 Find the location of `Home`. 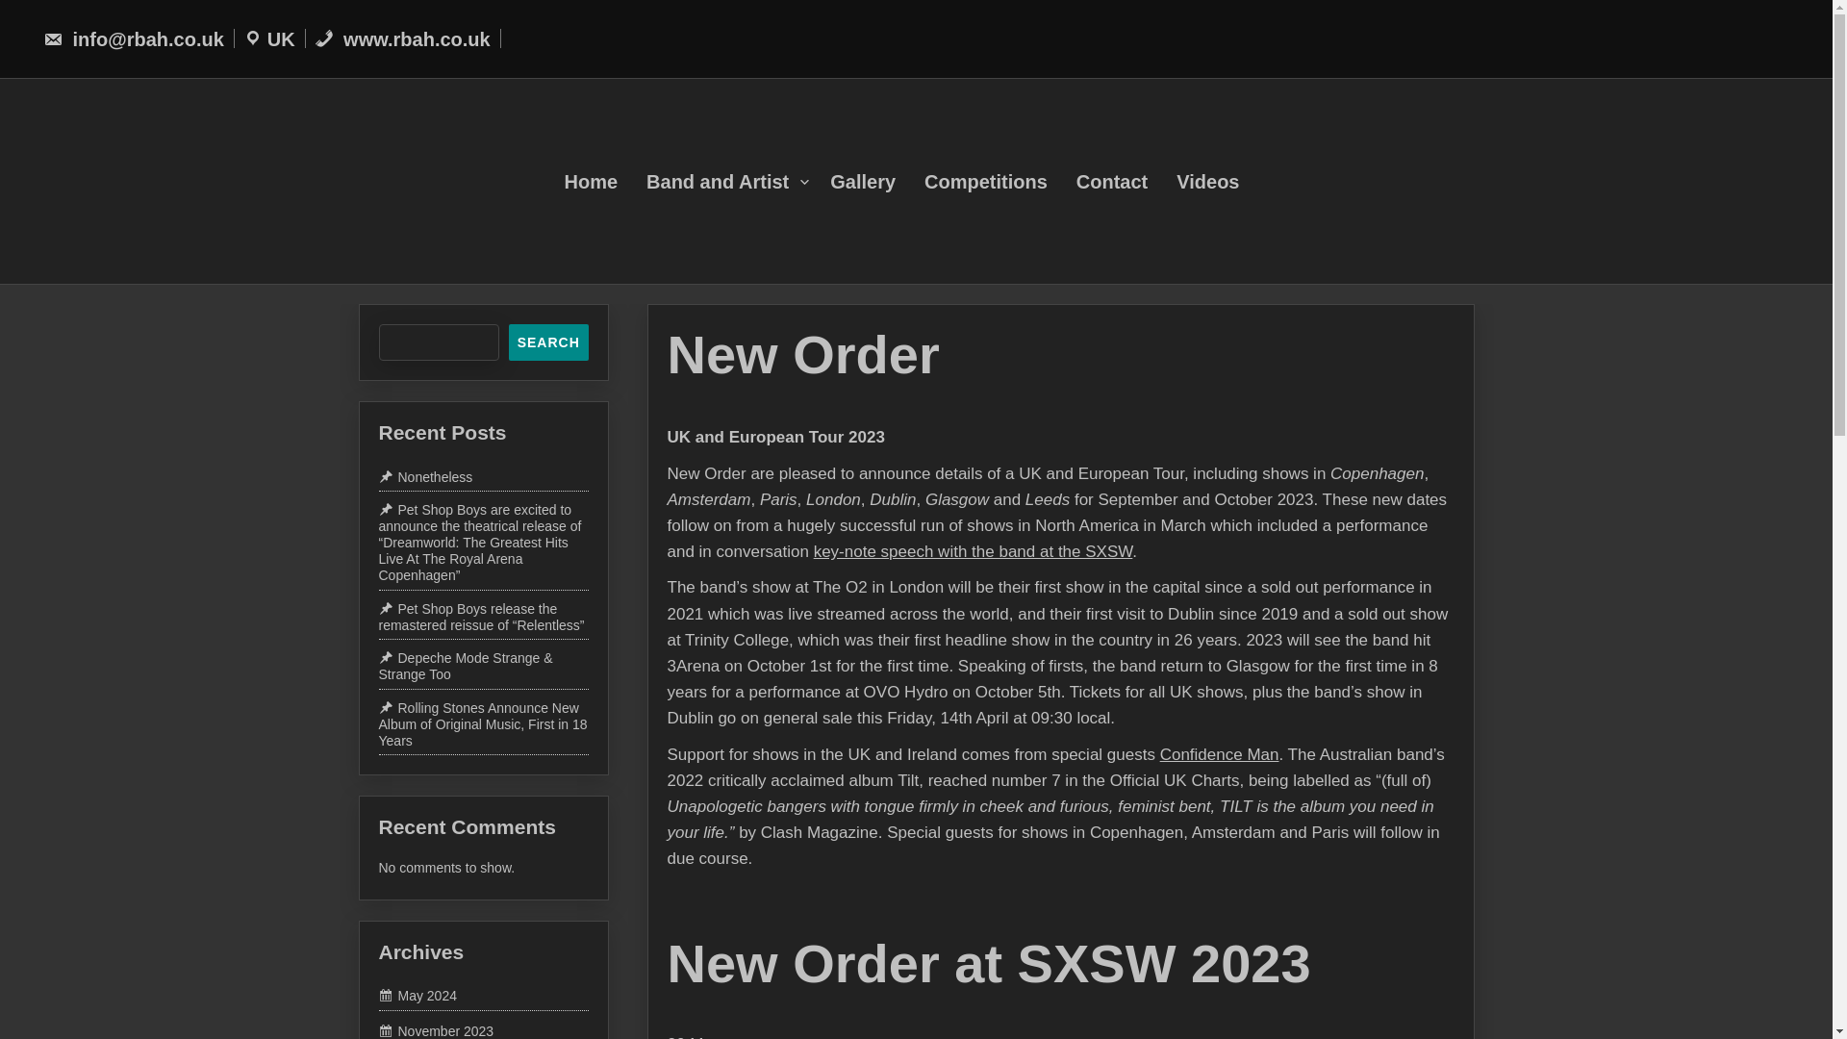

Home is located at coordinates (604, 181).